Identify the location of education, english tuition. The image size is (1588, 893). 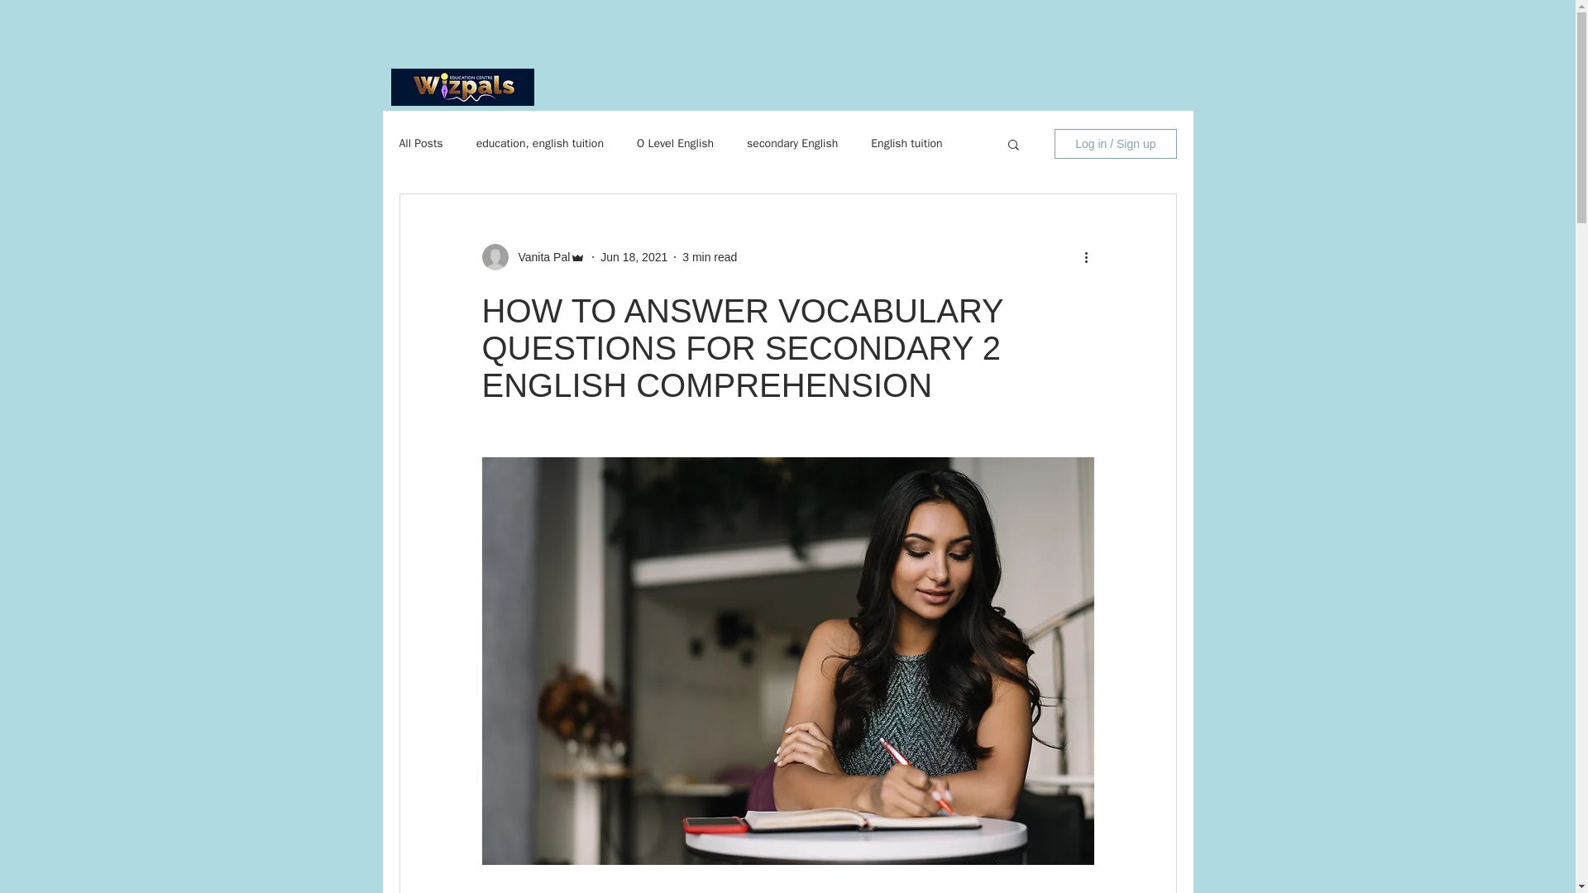
(539, 144).